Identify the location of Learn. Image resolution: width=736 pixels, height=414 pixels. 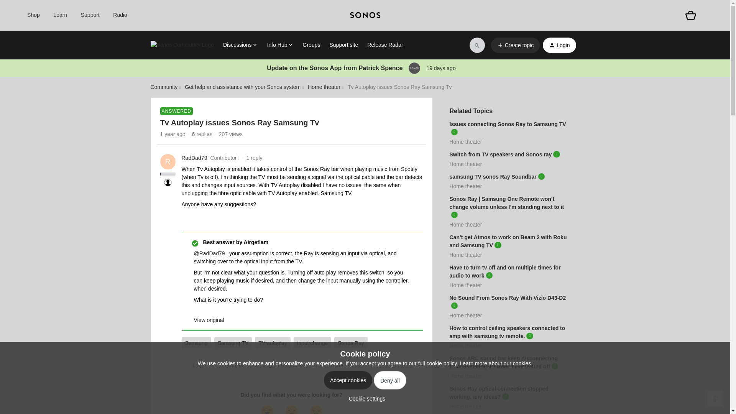
(60, 15).